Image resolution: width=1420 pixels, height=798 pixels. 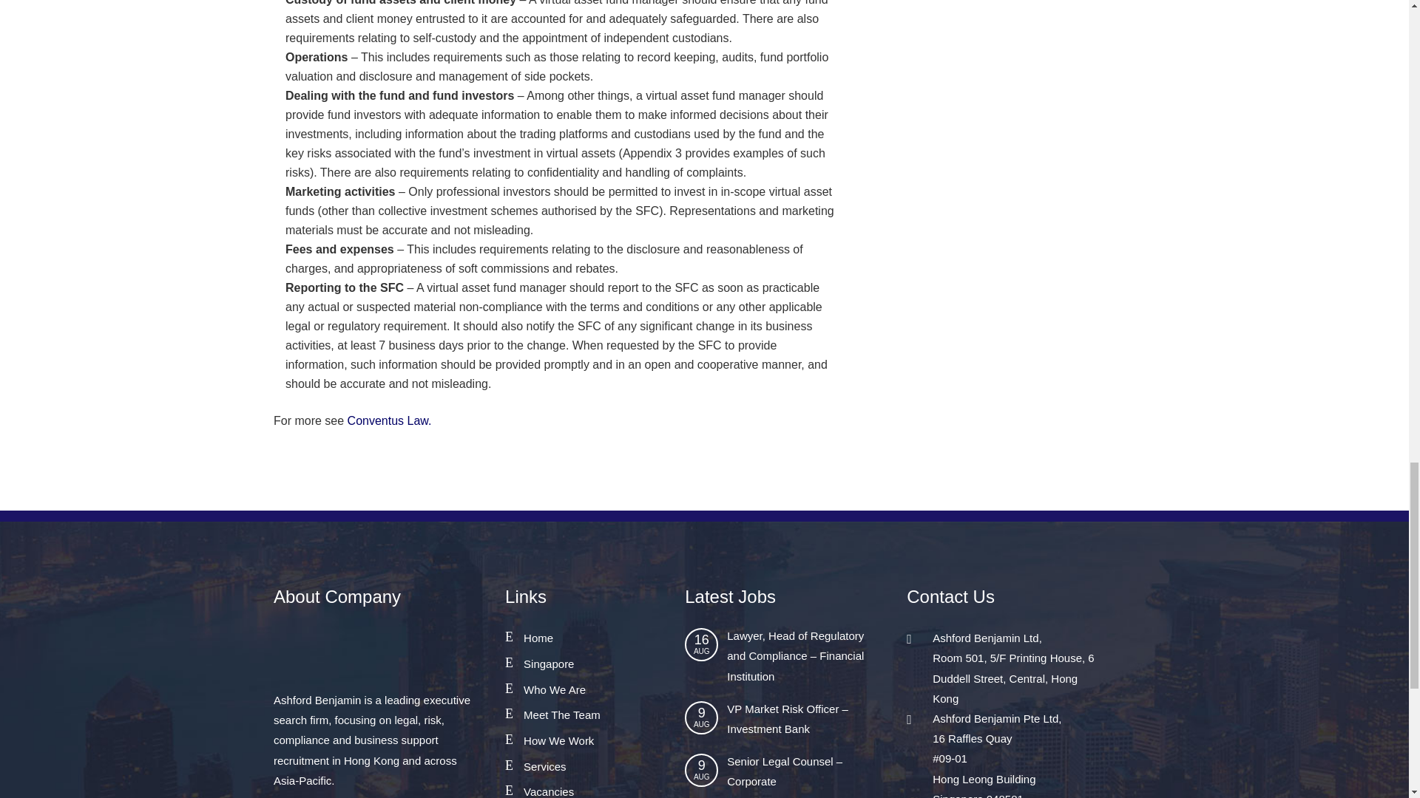 I want to click on How We Work, so click(x=558, y=740).